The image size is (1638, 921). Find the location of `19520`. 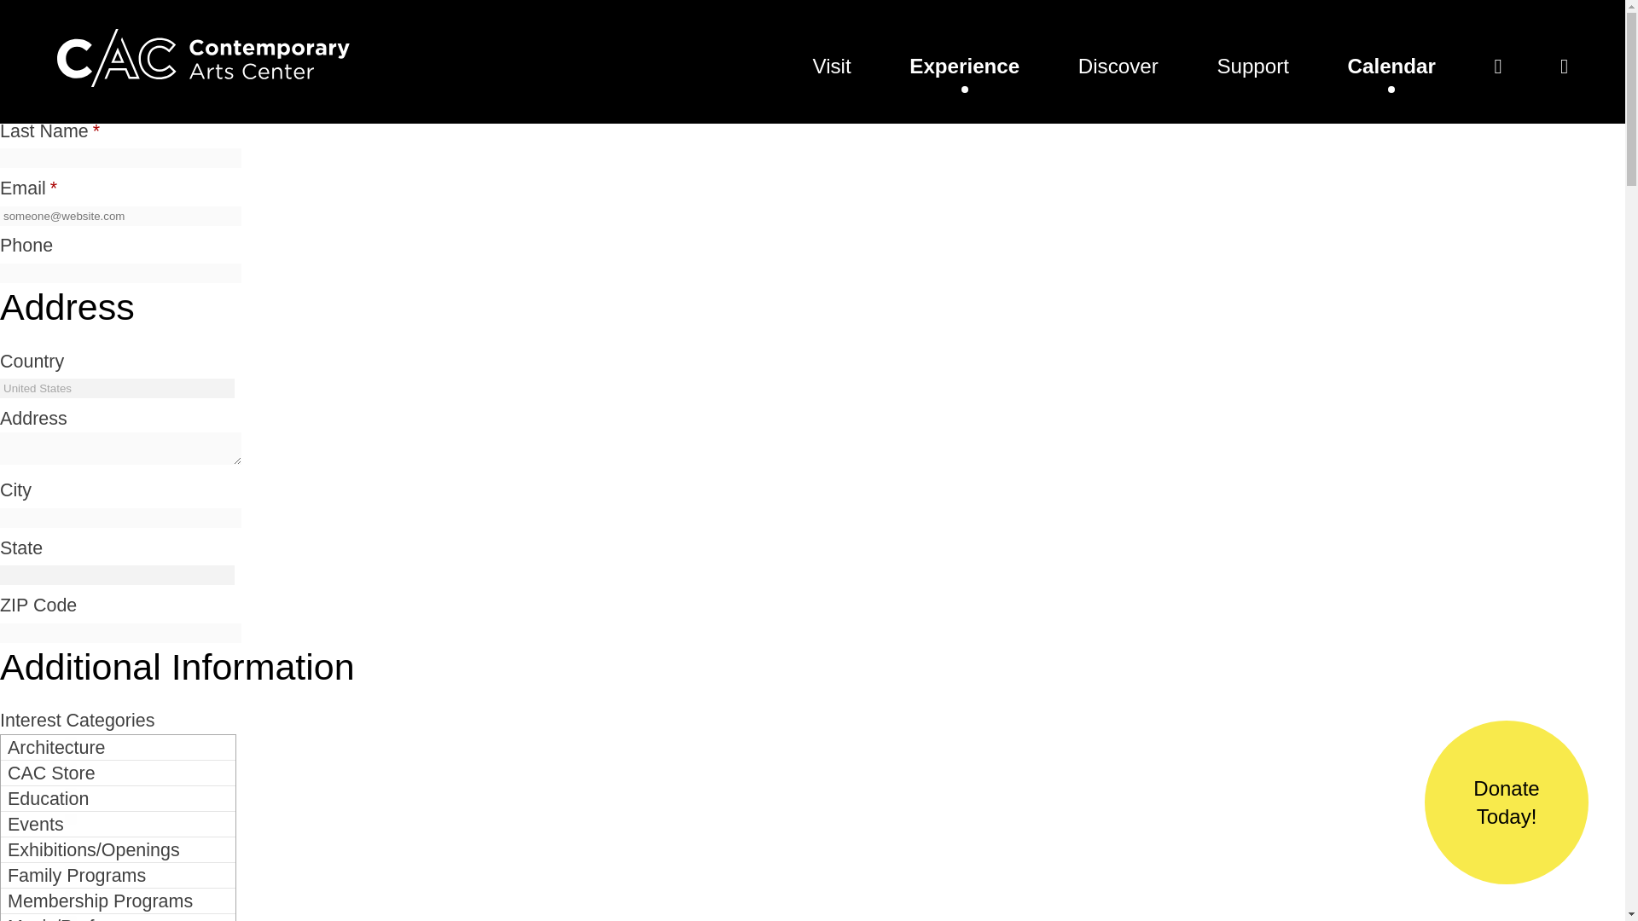

19520 is located at coordinates (92, 844).